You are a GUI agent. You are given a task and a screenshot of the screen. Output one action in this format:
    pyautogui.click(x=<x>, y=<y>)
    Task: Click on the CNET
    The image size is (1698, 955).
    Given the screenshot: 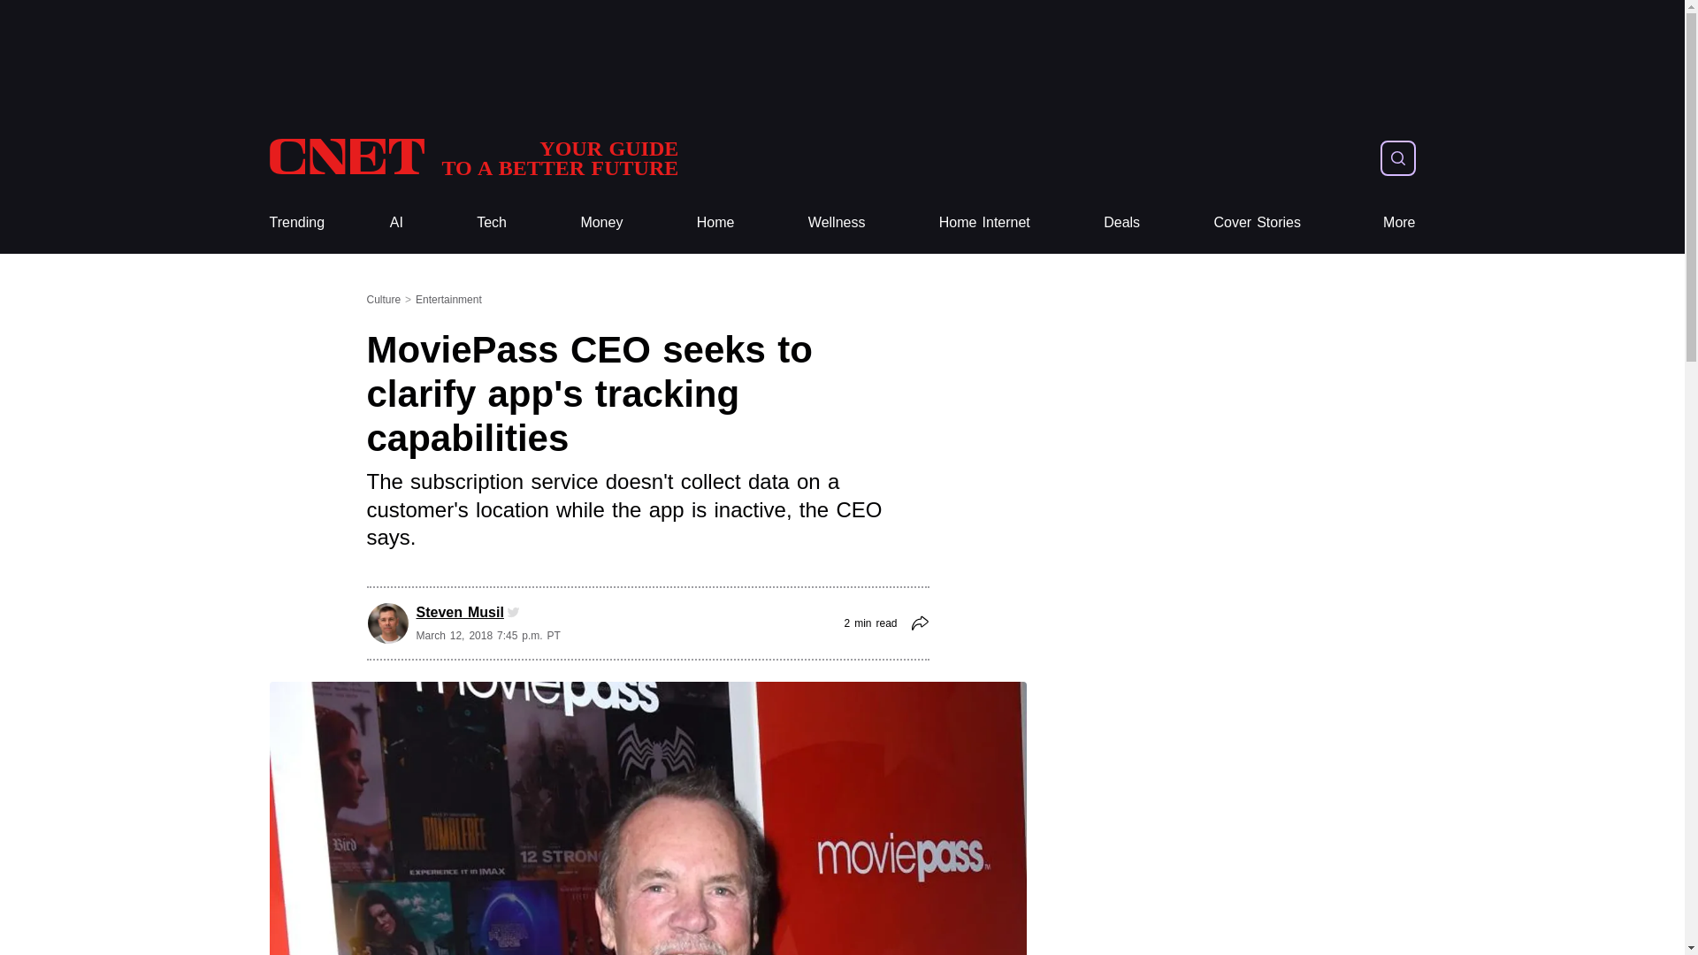 What is the action you would take?
    pyautogui.click(x=472, y=157)
    